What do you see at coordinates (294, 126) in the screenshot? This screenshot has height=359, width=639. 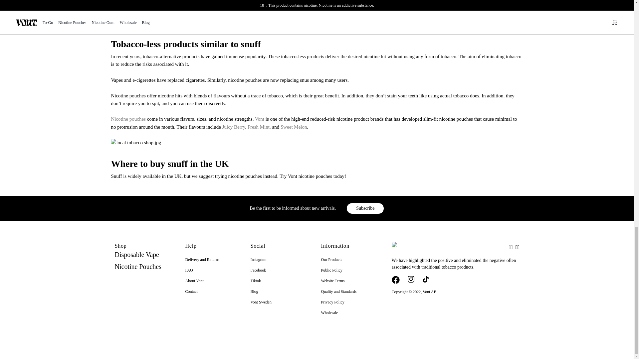 I see `Sweet Melon` at bounding box center [294, 126].